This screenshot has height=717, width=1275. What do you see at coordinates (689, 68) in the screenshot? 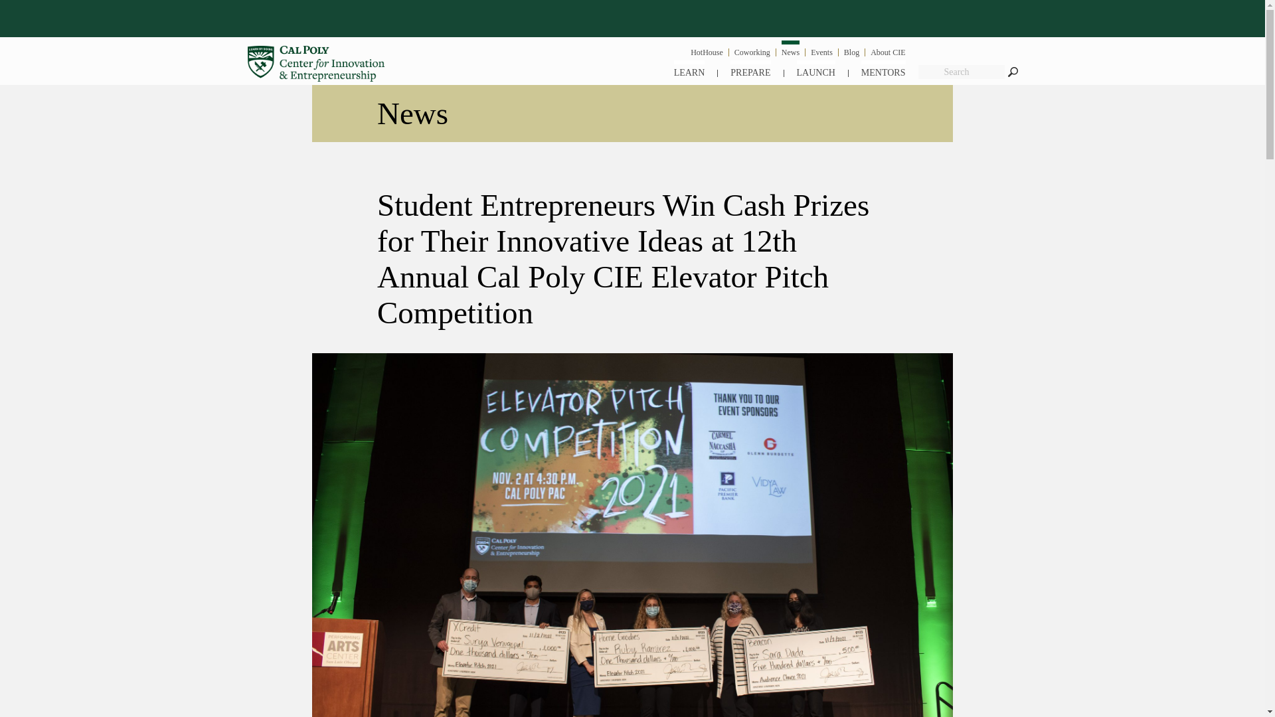
I see `LEARN` at bounding box center [689, 68].